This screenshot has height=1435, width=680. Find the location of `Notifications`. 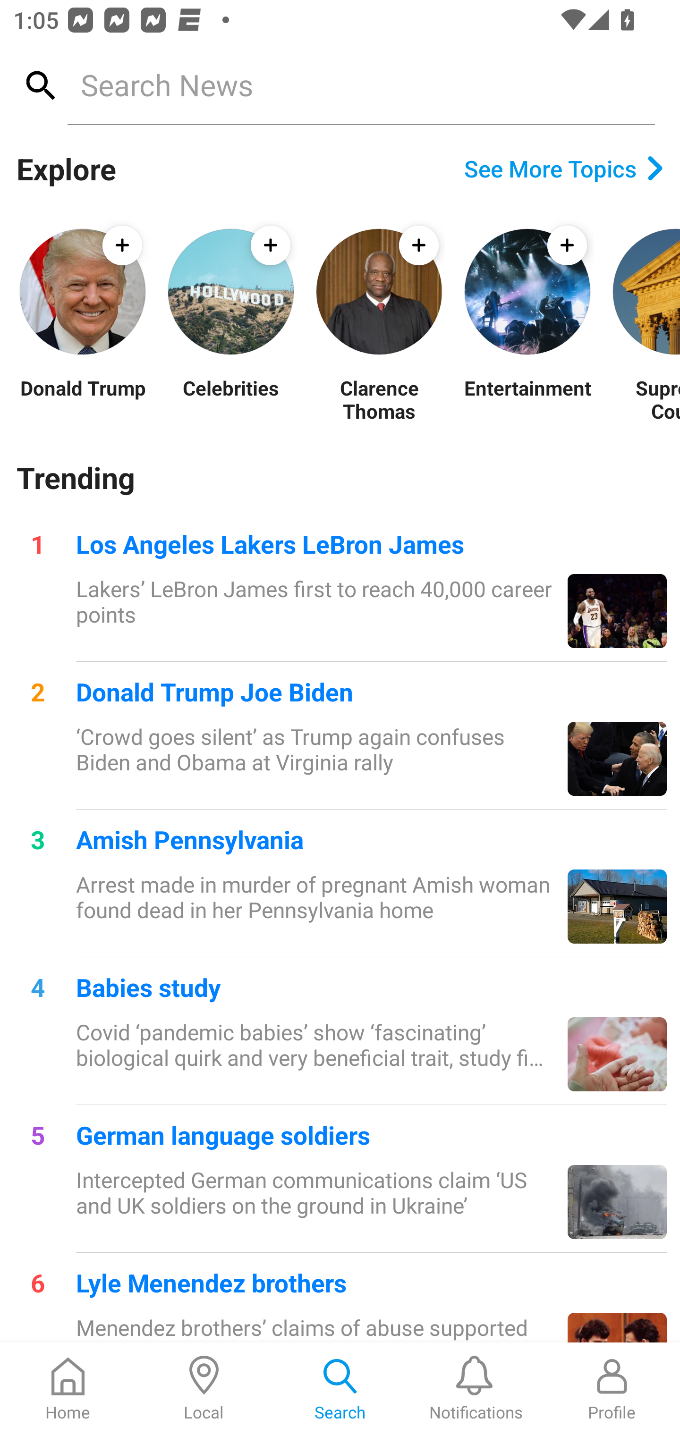

Notifications is located at coordinates (476, 1389).